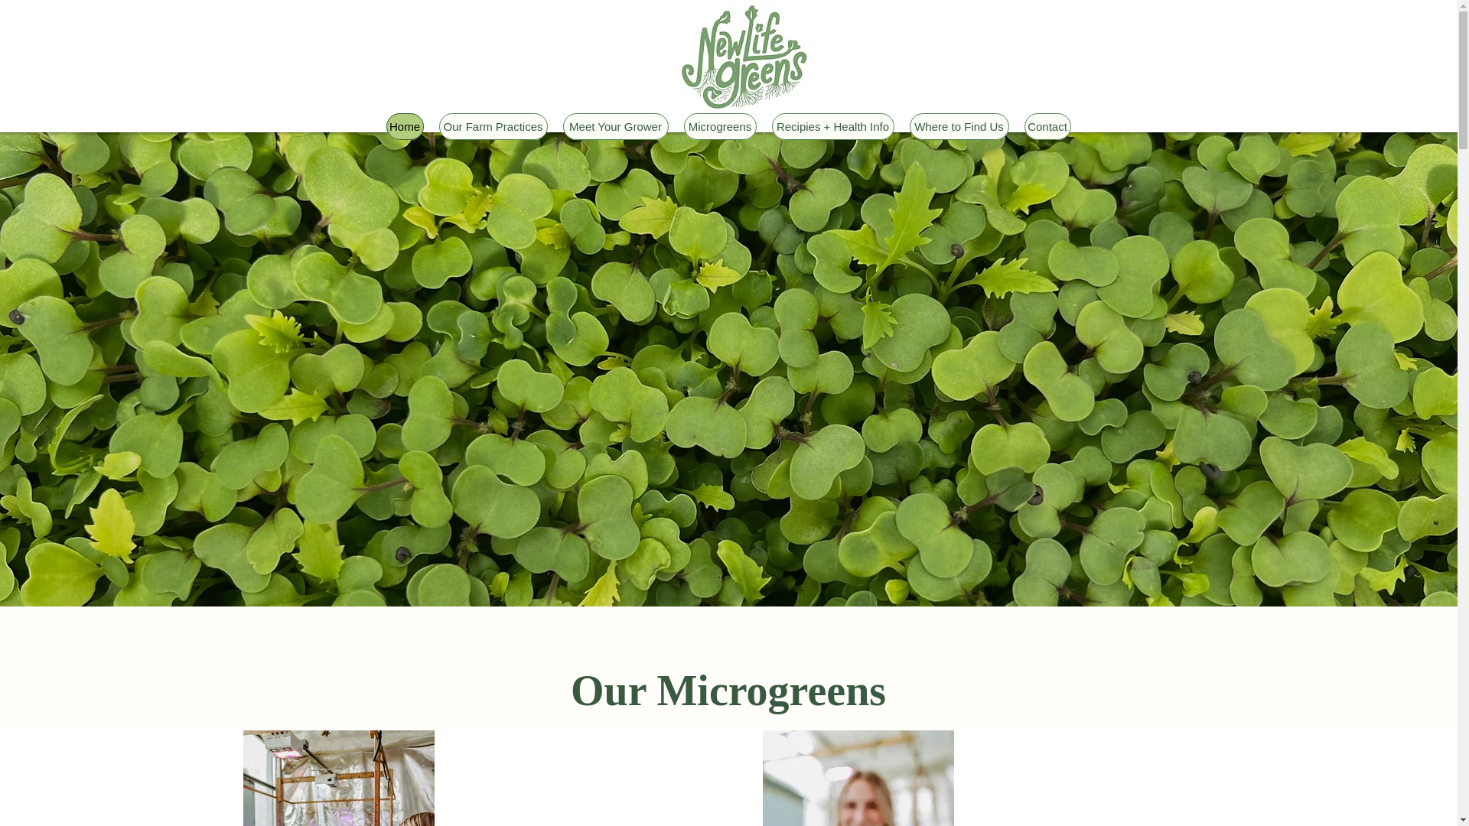 The image size is (1469, 826). What do you see at coordinates (615, 125) in the screenshot?
I see `Meet Your Grower` at bounding box center [615, 125].